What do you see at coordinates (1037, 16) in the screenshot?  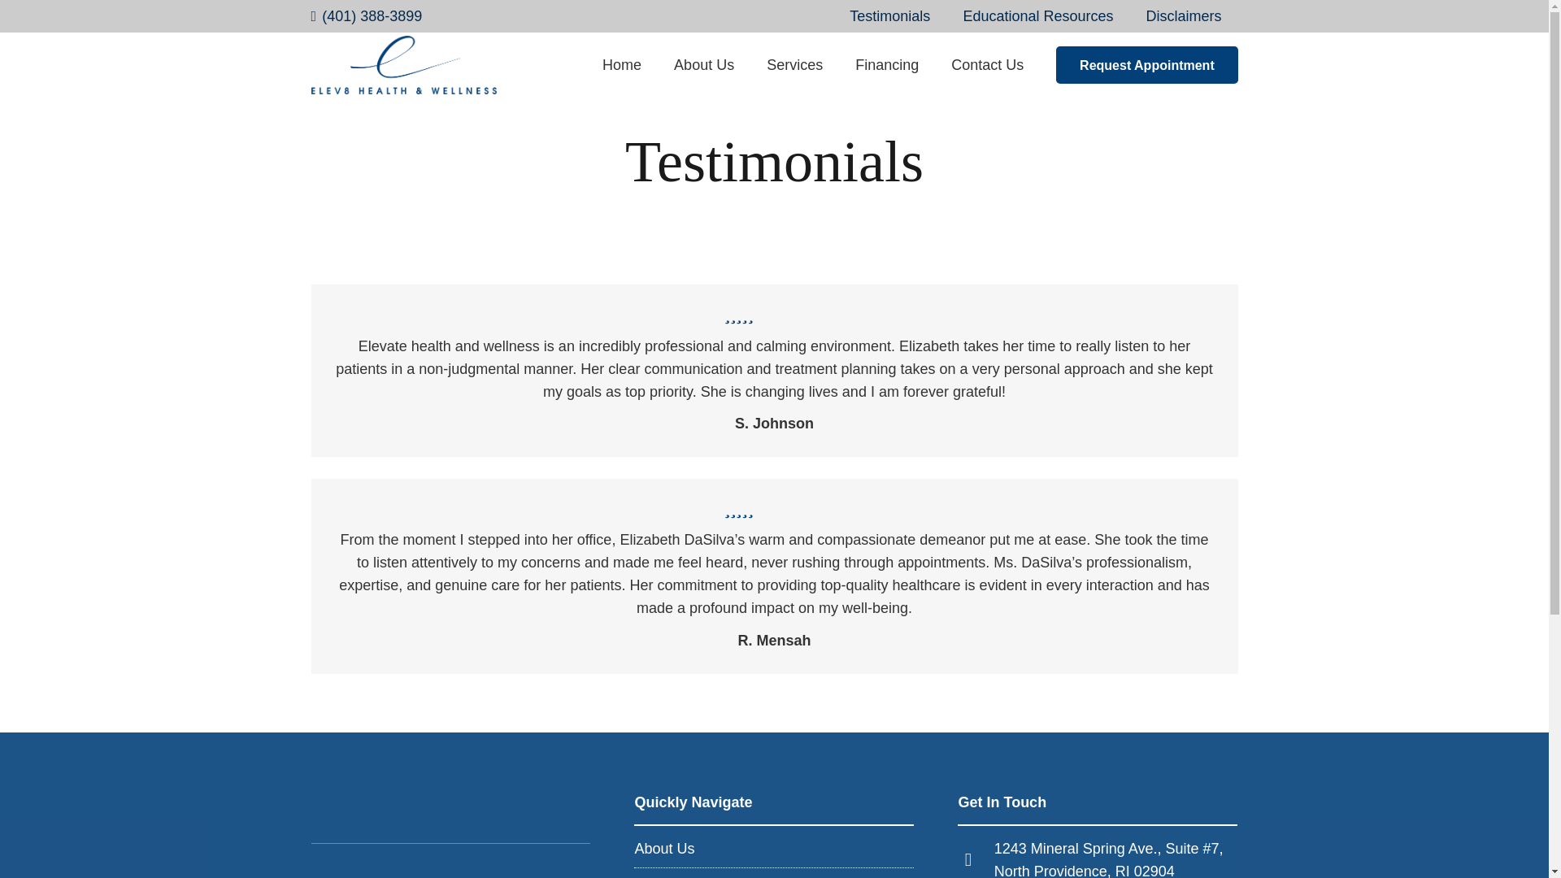 I see `Educational Resources` at bounding box center [1037, 16].